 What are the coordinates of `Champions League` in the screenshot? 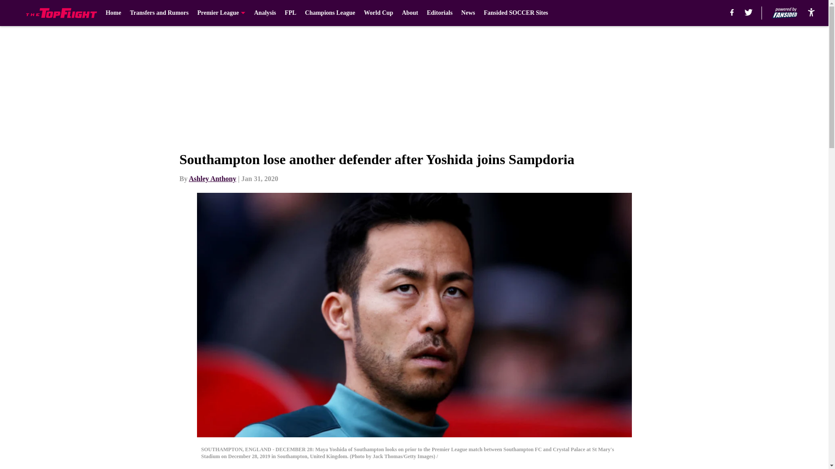 It's located at (330, 13).